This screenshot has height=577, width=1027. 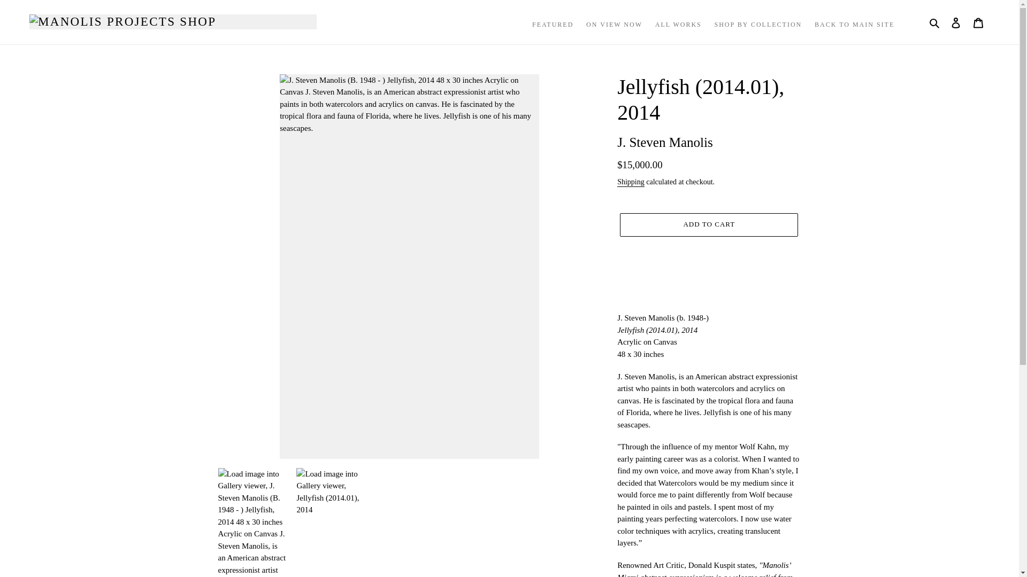 I want to click on SHOP BY COLLECTION, so click(x=757, y=25).